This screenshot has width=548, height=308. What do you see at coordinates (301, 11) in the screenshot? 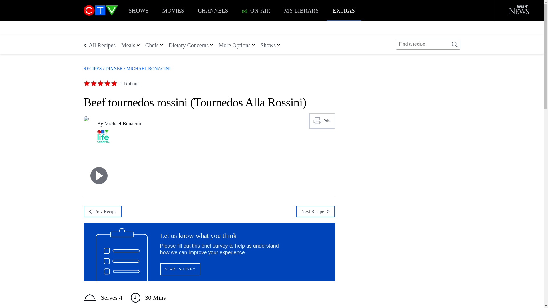
I see `MY LIBRARY` at bounding box center [301, 11].